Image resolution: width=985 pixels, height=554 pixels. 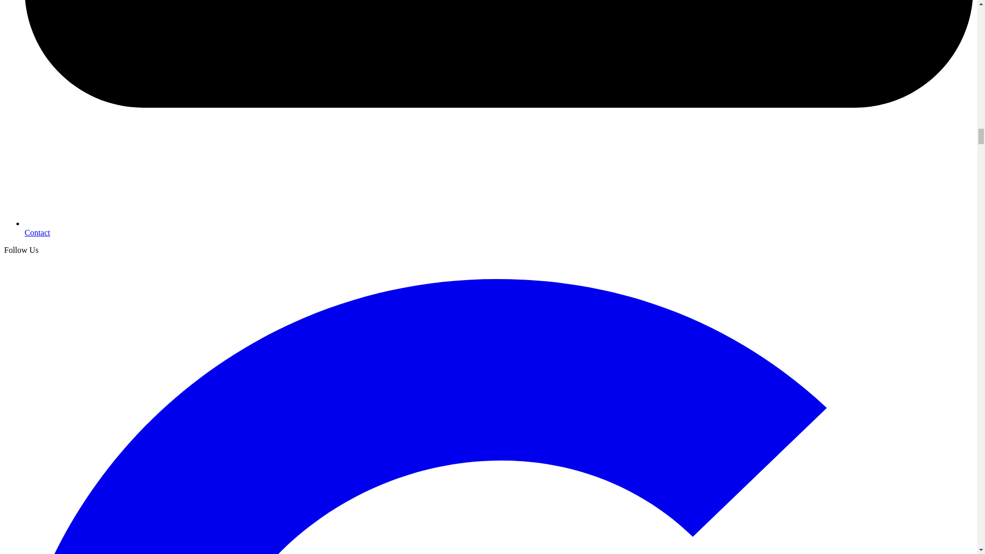 What do you see at coordinates (37, 232) in the screenshot?
I see `Contact` at bounding box center [37, 232].